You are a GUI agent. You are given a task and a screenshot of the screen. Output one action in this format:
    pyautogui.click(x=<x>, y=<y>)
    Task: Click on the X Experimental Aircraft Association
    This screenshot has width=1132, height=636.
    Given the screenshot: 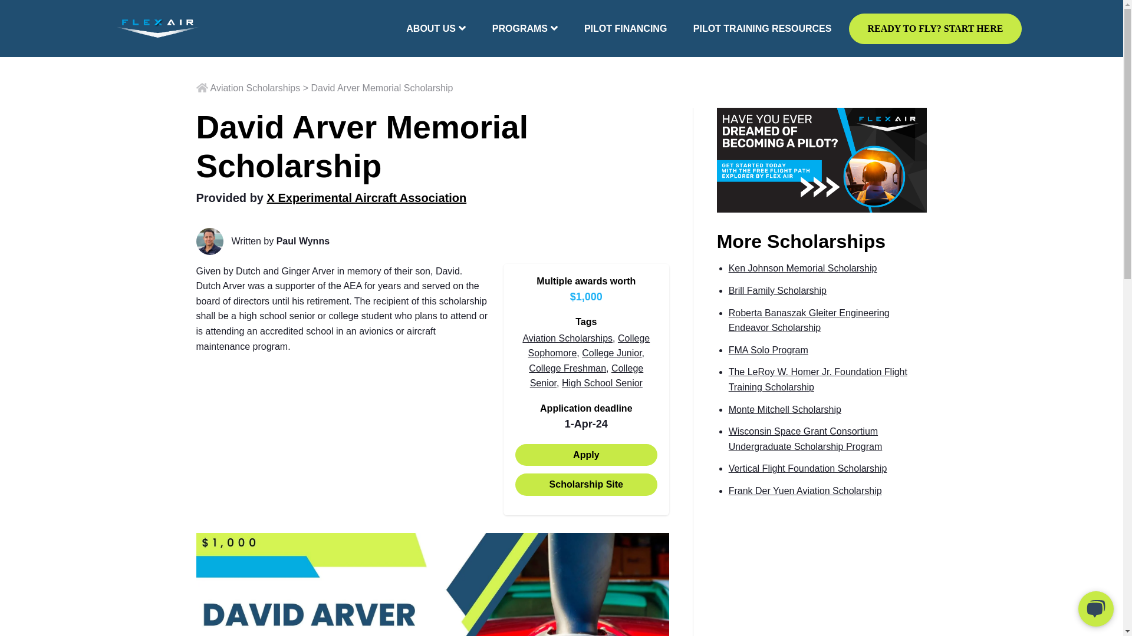 What is the action you would take?
    pyautogui.click(x=367, y=198)
    